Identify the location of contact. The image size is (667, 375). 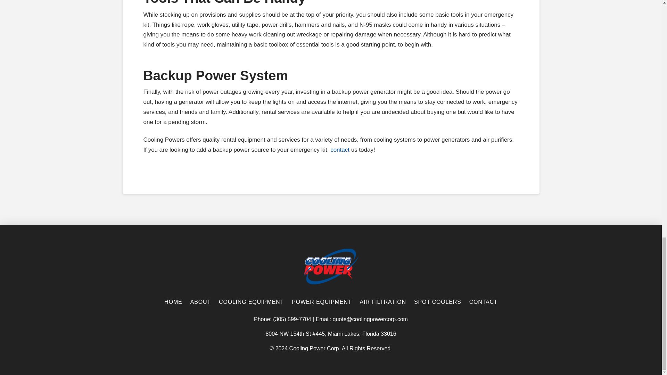
(340, 150).